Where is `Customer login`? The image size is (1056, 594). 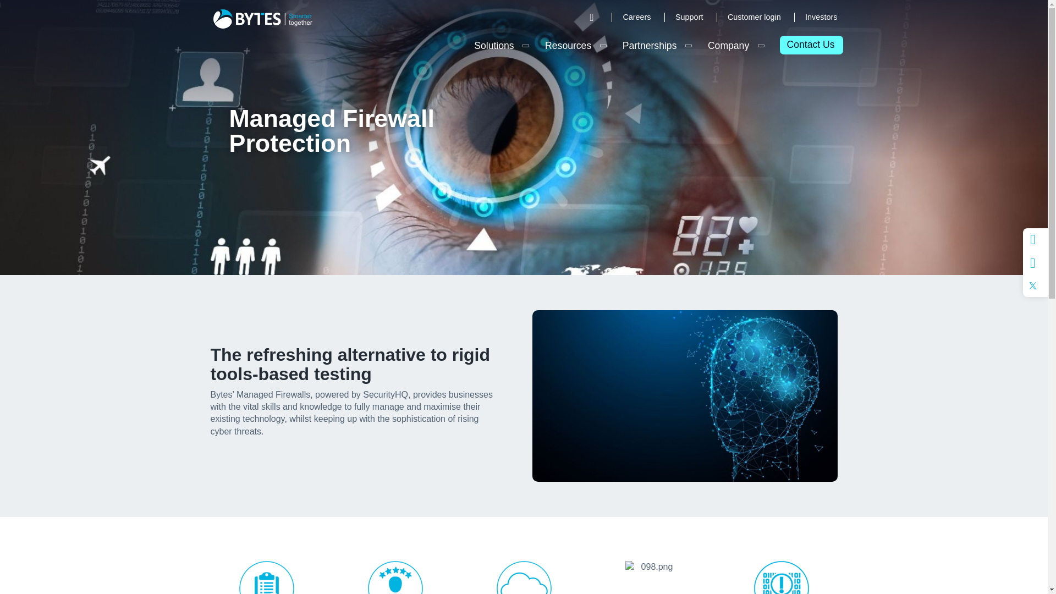 Customer login is located at coordinates (755, 17).